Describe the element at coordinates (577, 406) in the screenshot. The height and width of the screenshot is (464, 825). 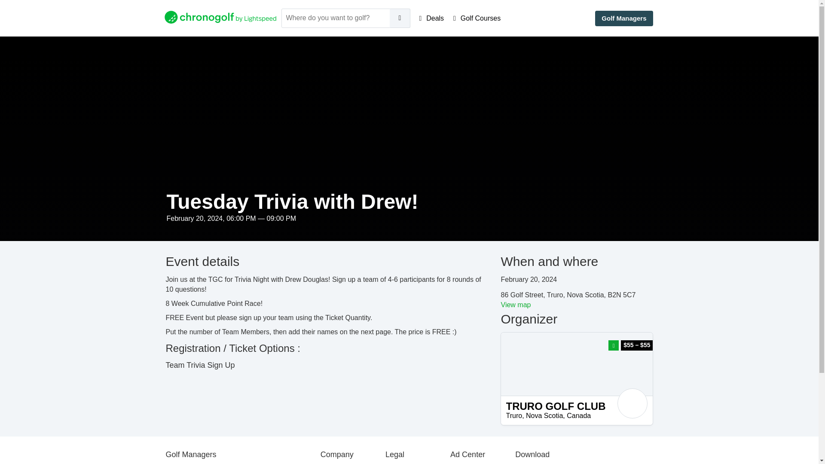
I see `TRURO GOLF CLUB` at that location.